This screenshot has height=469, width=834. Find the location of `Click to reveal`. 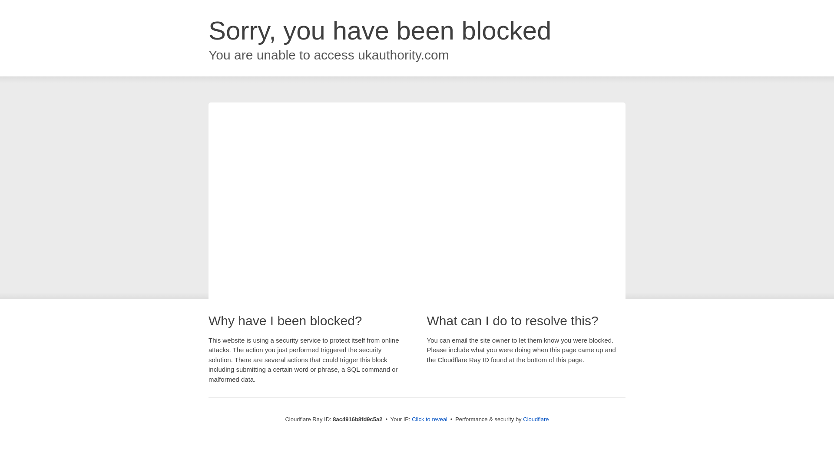

Click to reveal is located at coordinates (429, 419).